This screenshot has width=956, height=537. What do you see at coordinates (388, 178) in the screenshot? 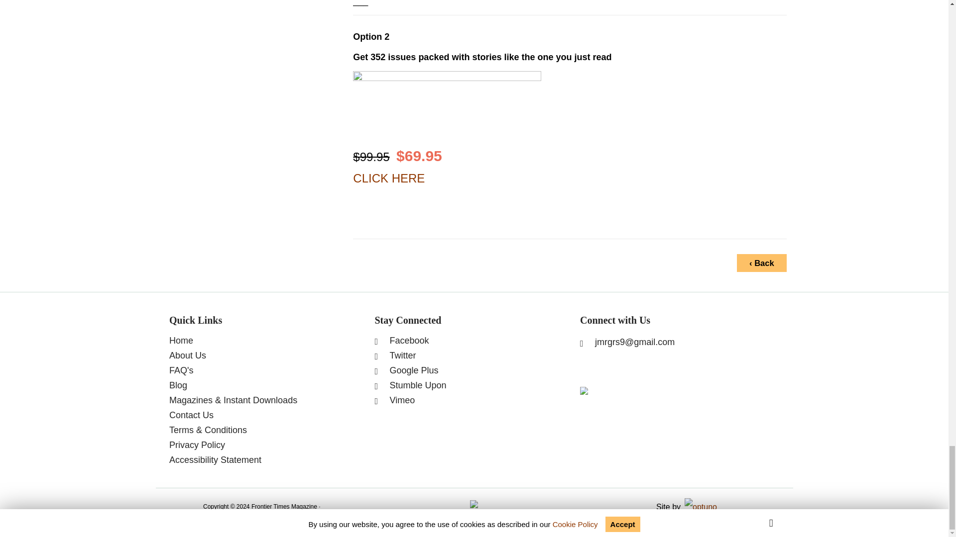
I see `CLICK HERE` at bounding box center [388, 178].